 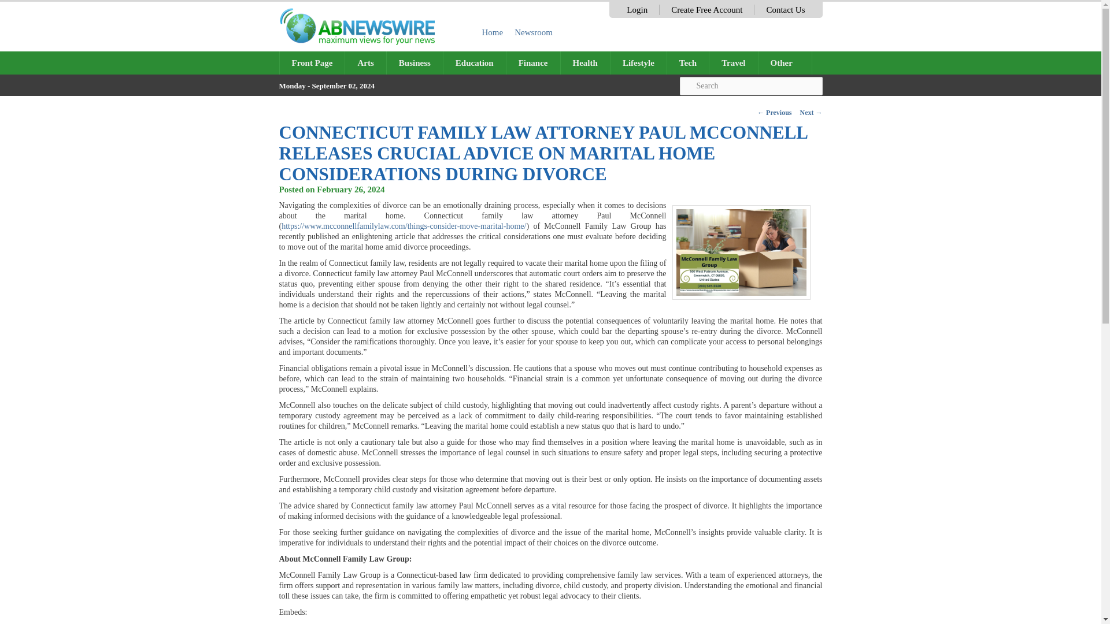 I want to click on Front Page, so click(x=312, y=62).